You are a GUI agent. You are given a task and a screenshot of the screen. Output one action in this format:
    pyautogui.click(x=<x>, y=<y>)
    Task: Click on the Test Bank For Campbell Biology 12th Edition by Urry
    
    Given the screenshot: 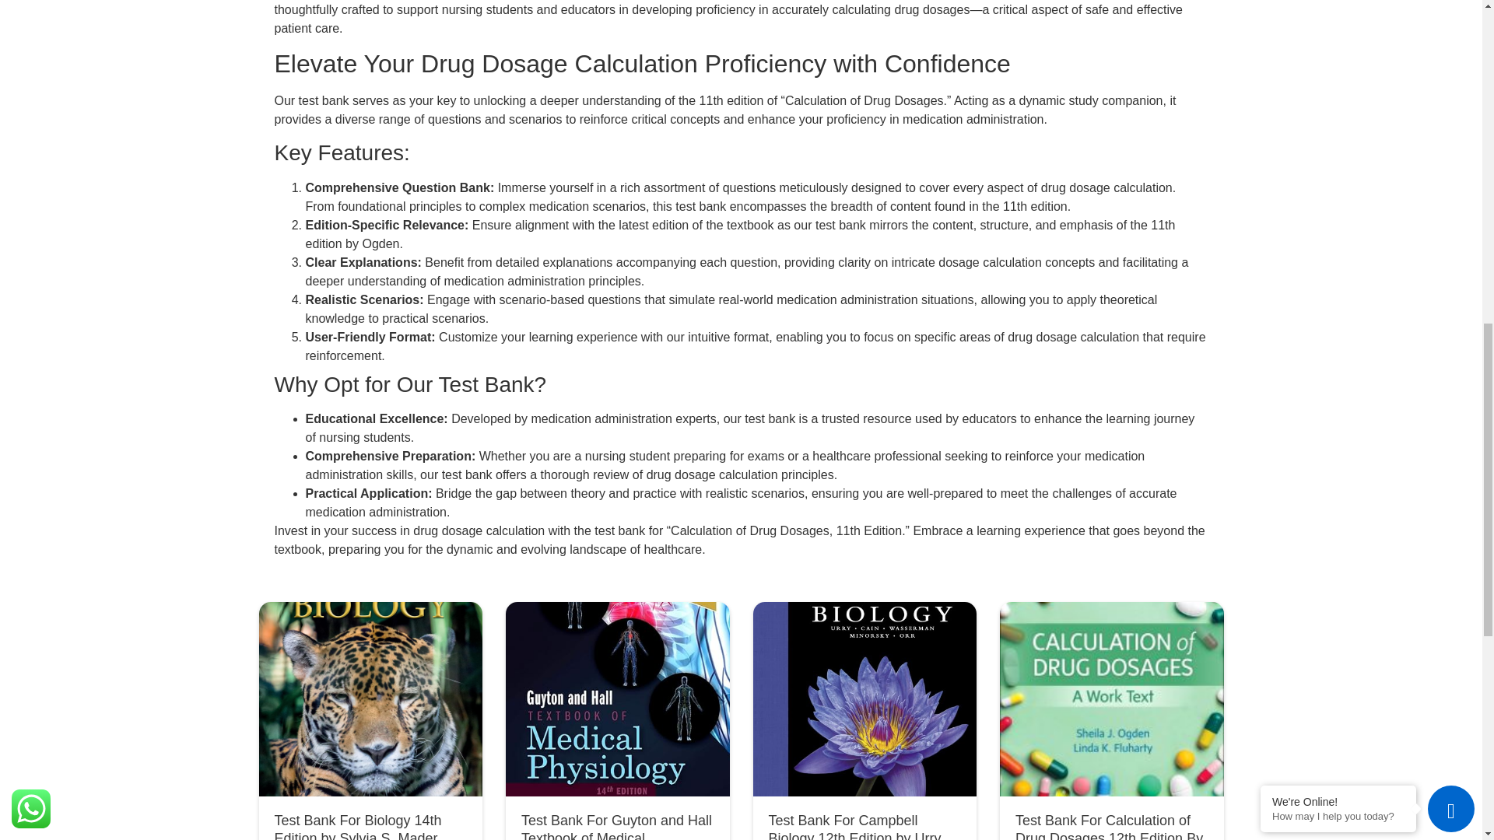 What is the action you would take?
    pyautogui.click(x=854, y=826)
    